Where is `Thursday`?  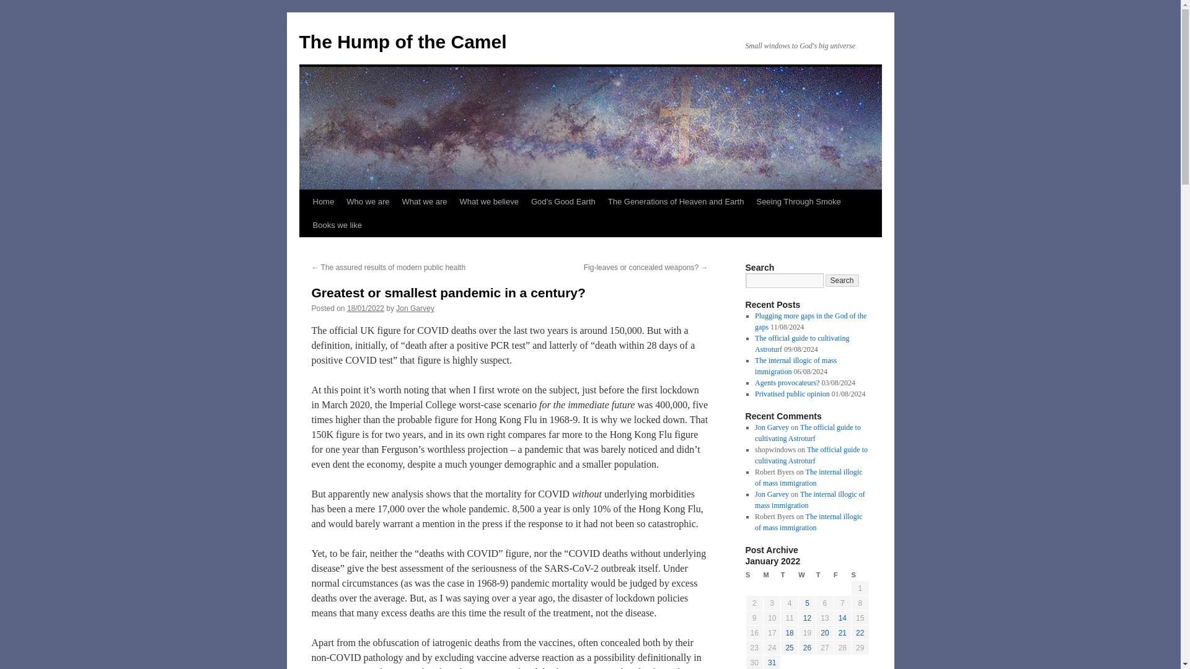 Thursday is located at coordinates (825, 575).